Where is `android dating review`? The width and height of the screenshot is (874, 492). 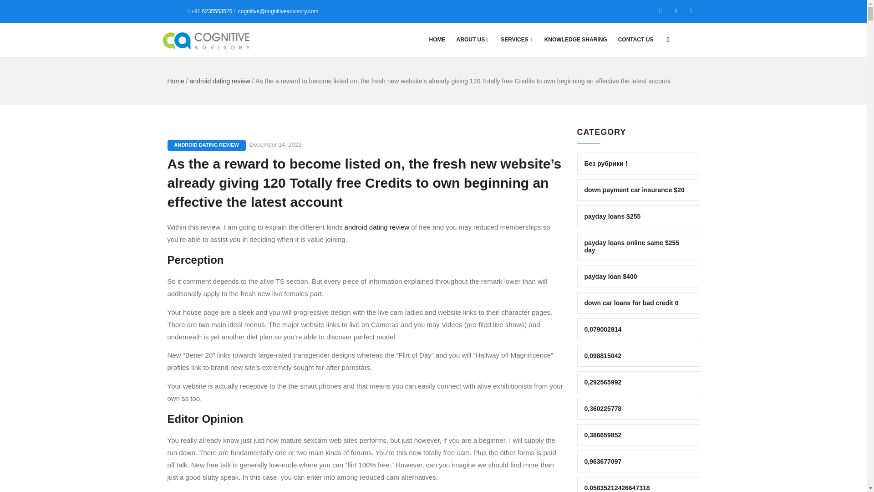 android dating review is located at coordinates (219, 81).